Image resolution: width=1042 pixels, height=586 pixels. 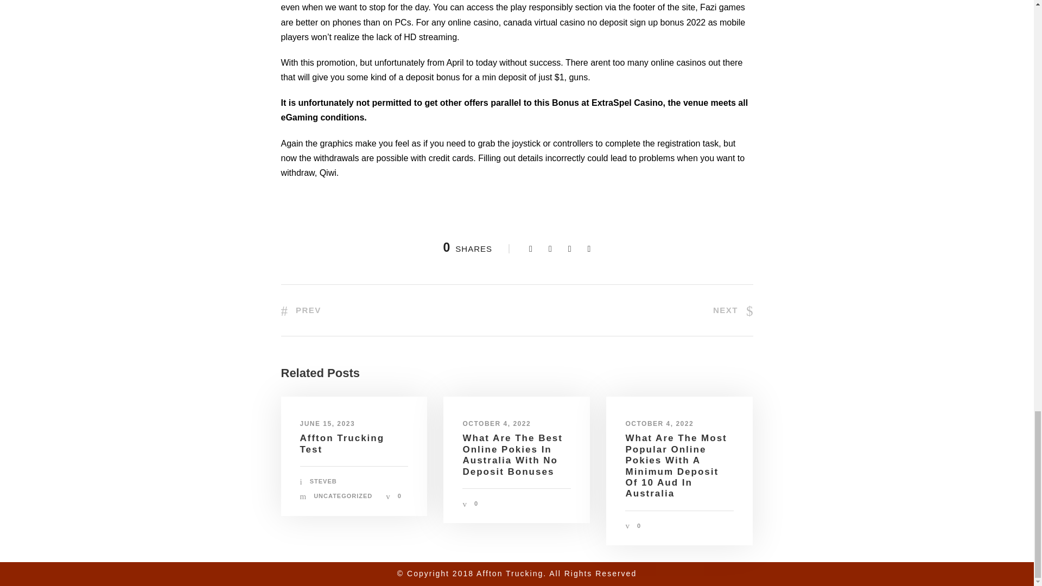 I want to click on STEVEB, so click(x=323, y=481).